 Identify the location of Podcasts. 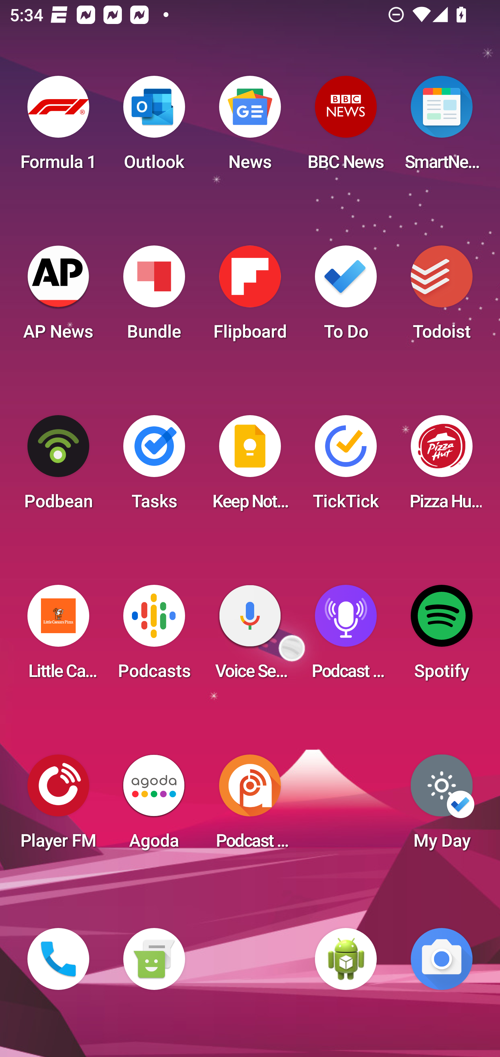
(154, 636).